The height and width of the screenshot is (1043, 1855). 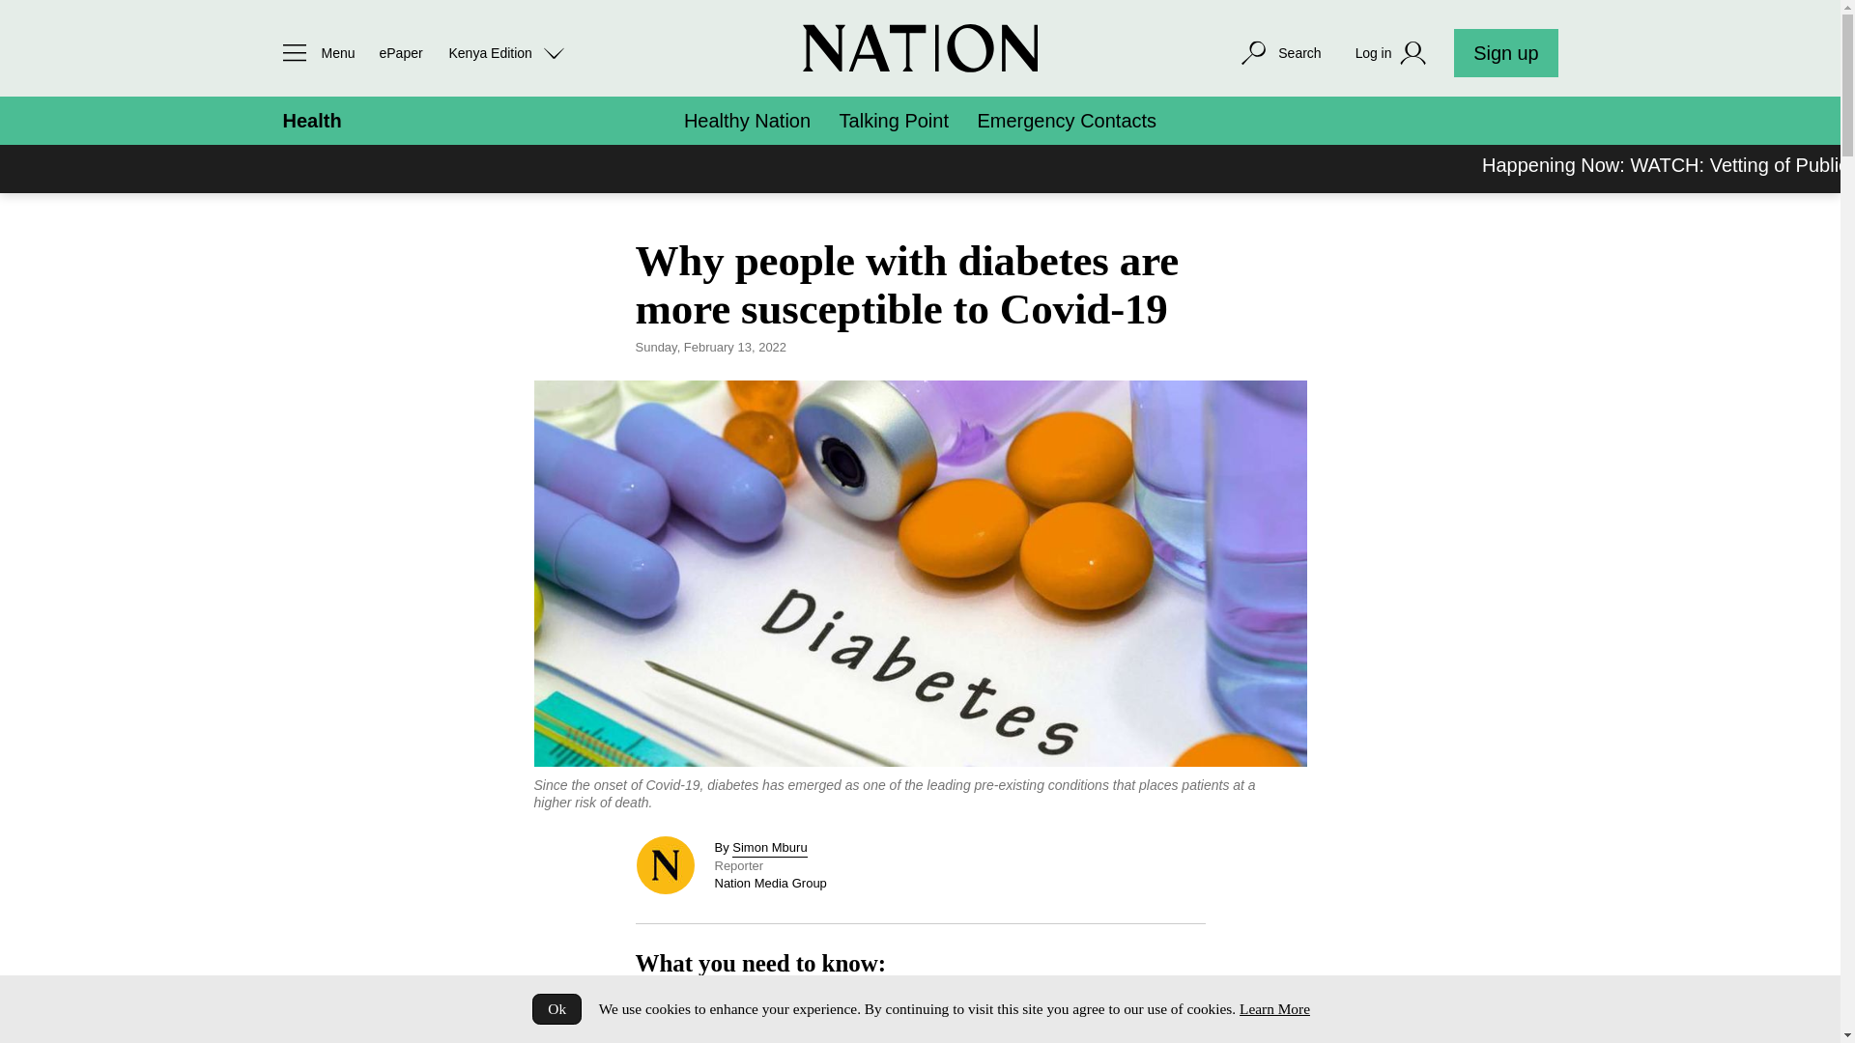 I want to click on Healthy Nation, so click(x=748, y=121).